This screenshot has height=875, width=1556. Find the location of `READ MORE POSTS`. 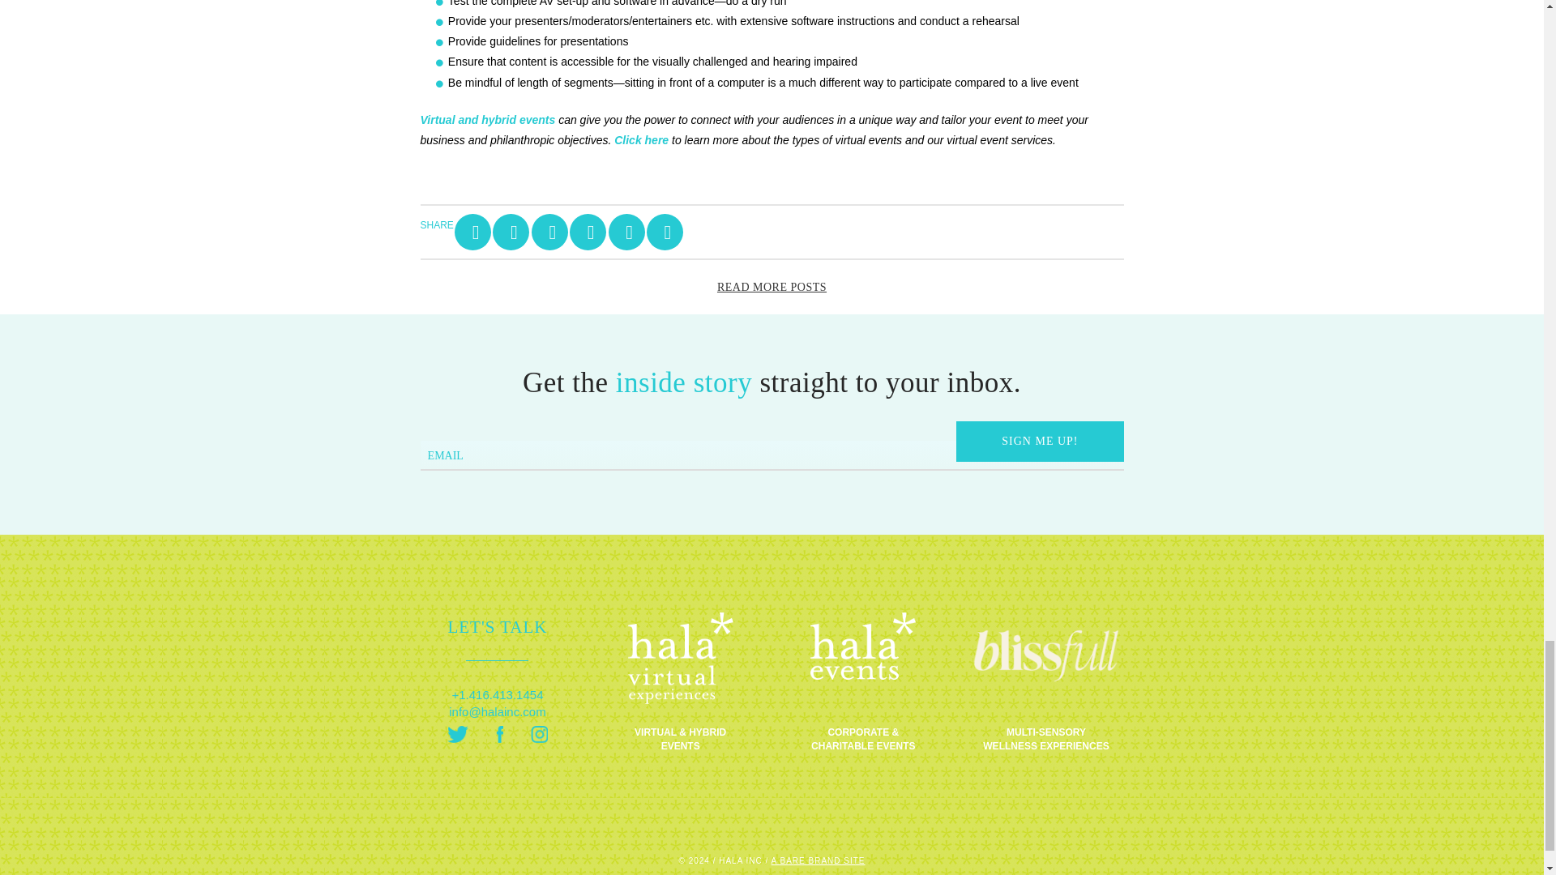

READ MORE POSTS is located at coordinates (772, 287).